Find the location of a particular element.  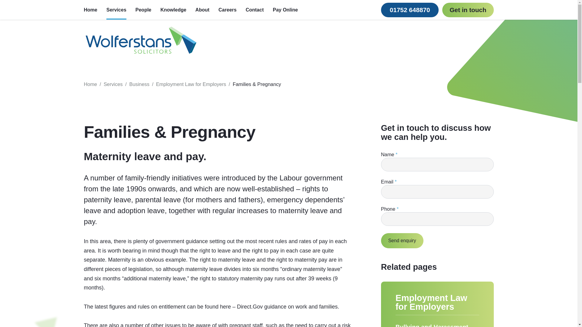

Knowledge is located at coordinates (173, 10).